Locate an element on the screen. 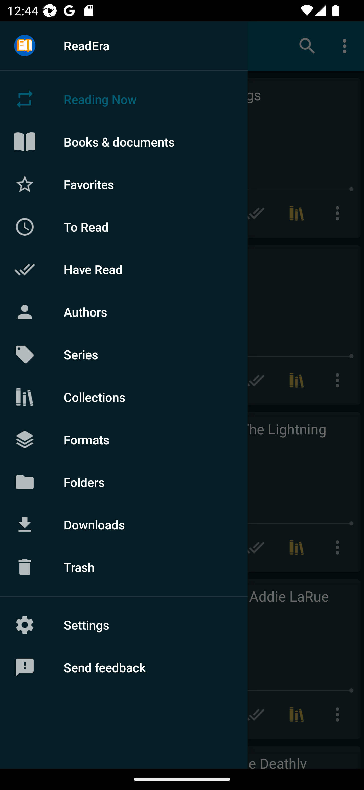  To Read is located at coordinates (124, 227).